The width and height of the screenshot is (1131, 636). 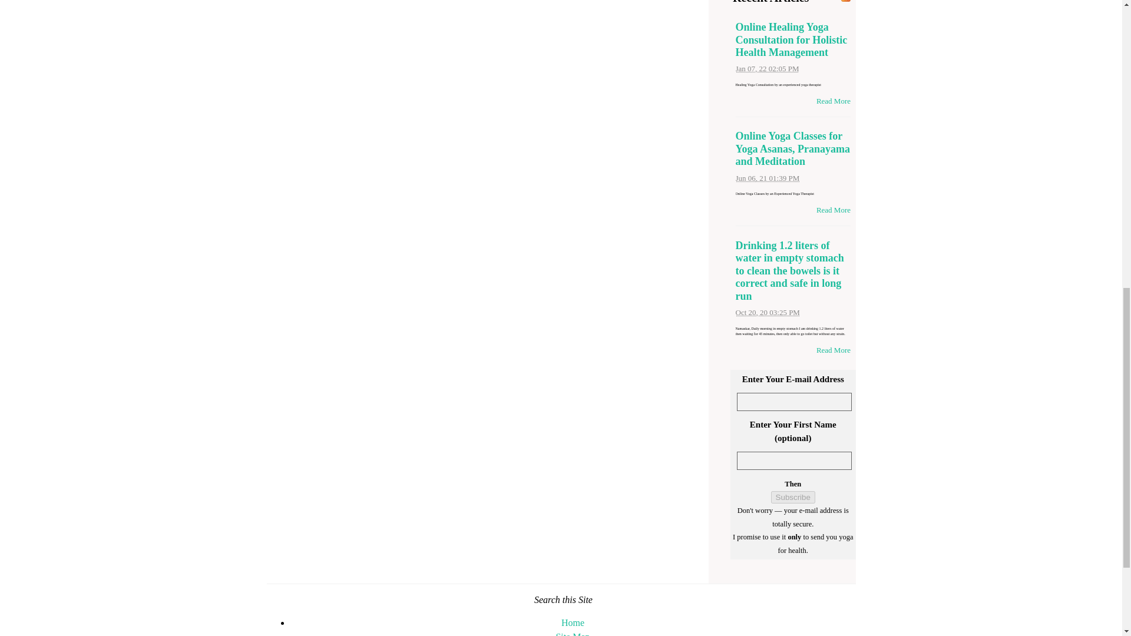 I want to click on Site Map, so click(x=572, y=634).